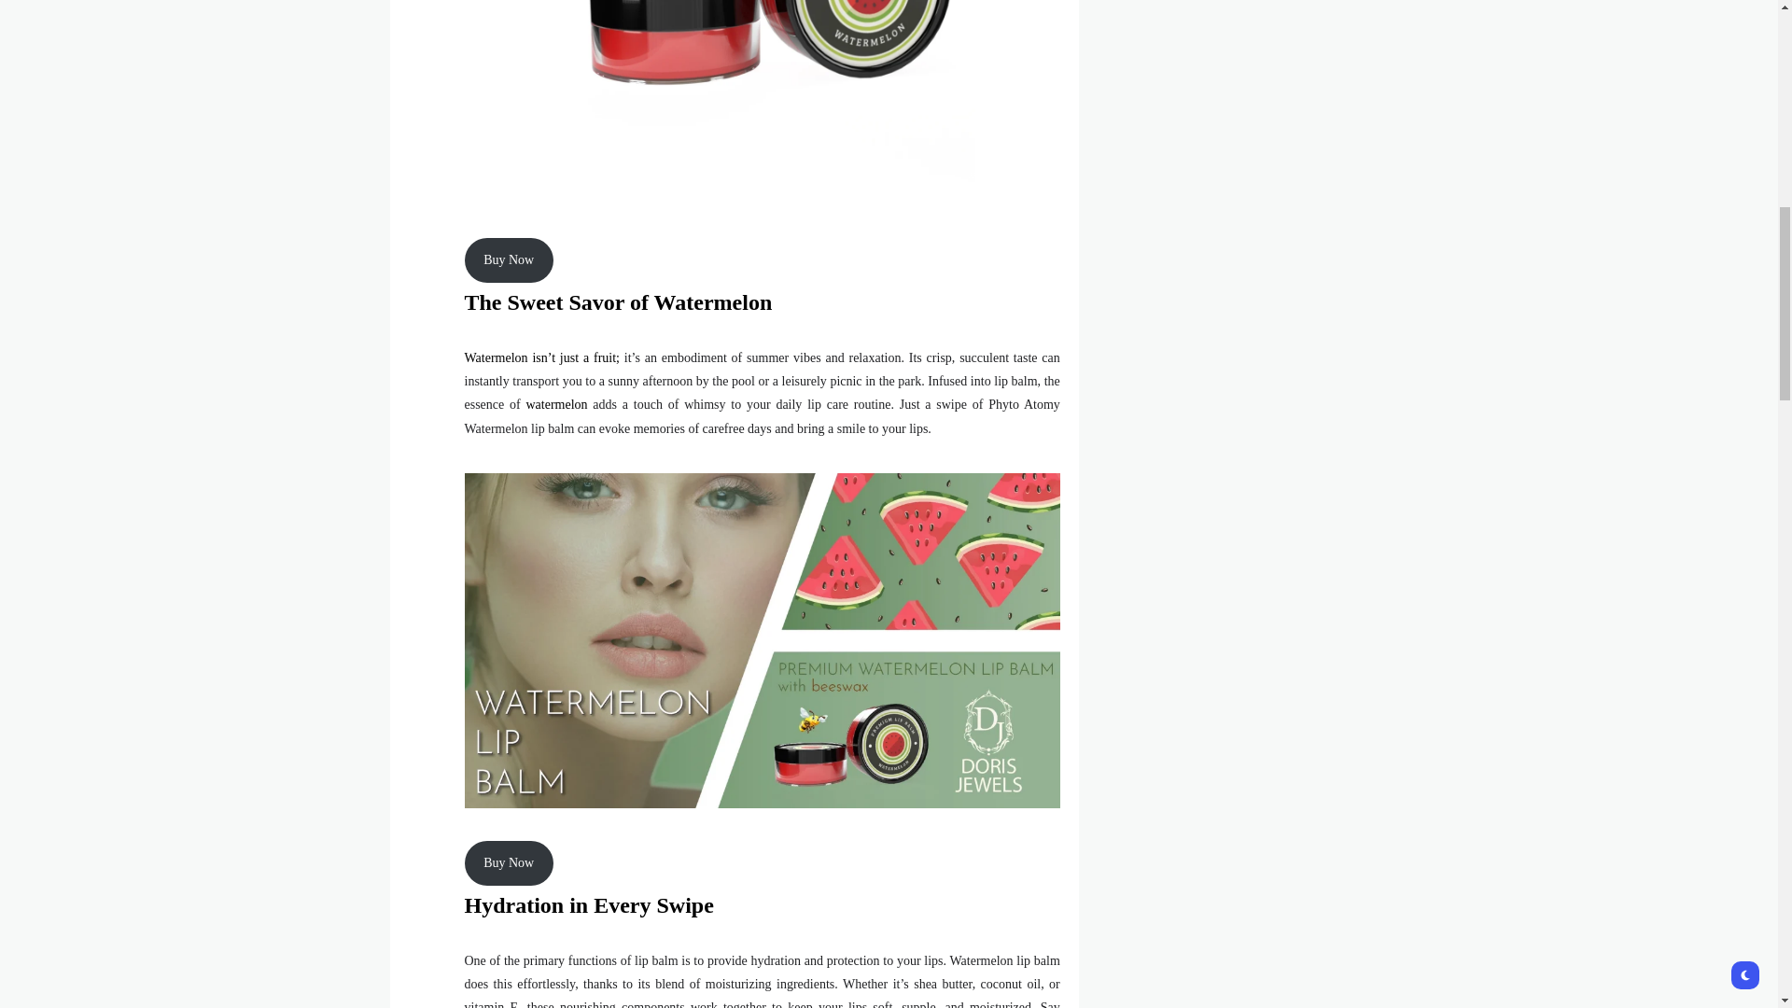 The image size is (1792, 1008). I want to click on The Sweet Savor of Watermelon, so click(618, 302).